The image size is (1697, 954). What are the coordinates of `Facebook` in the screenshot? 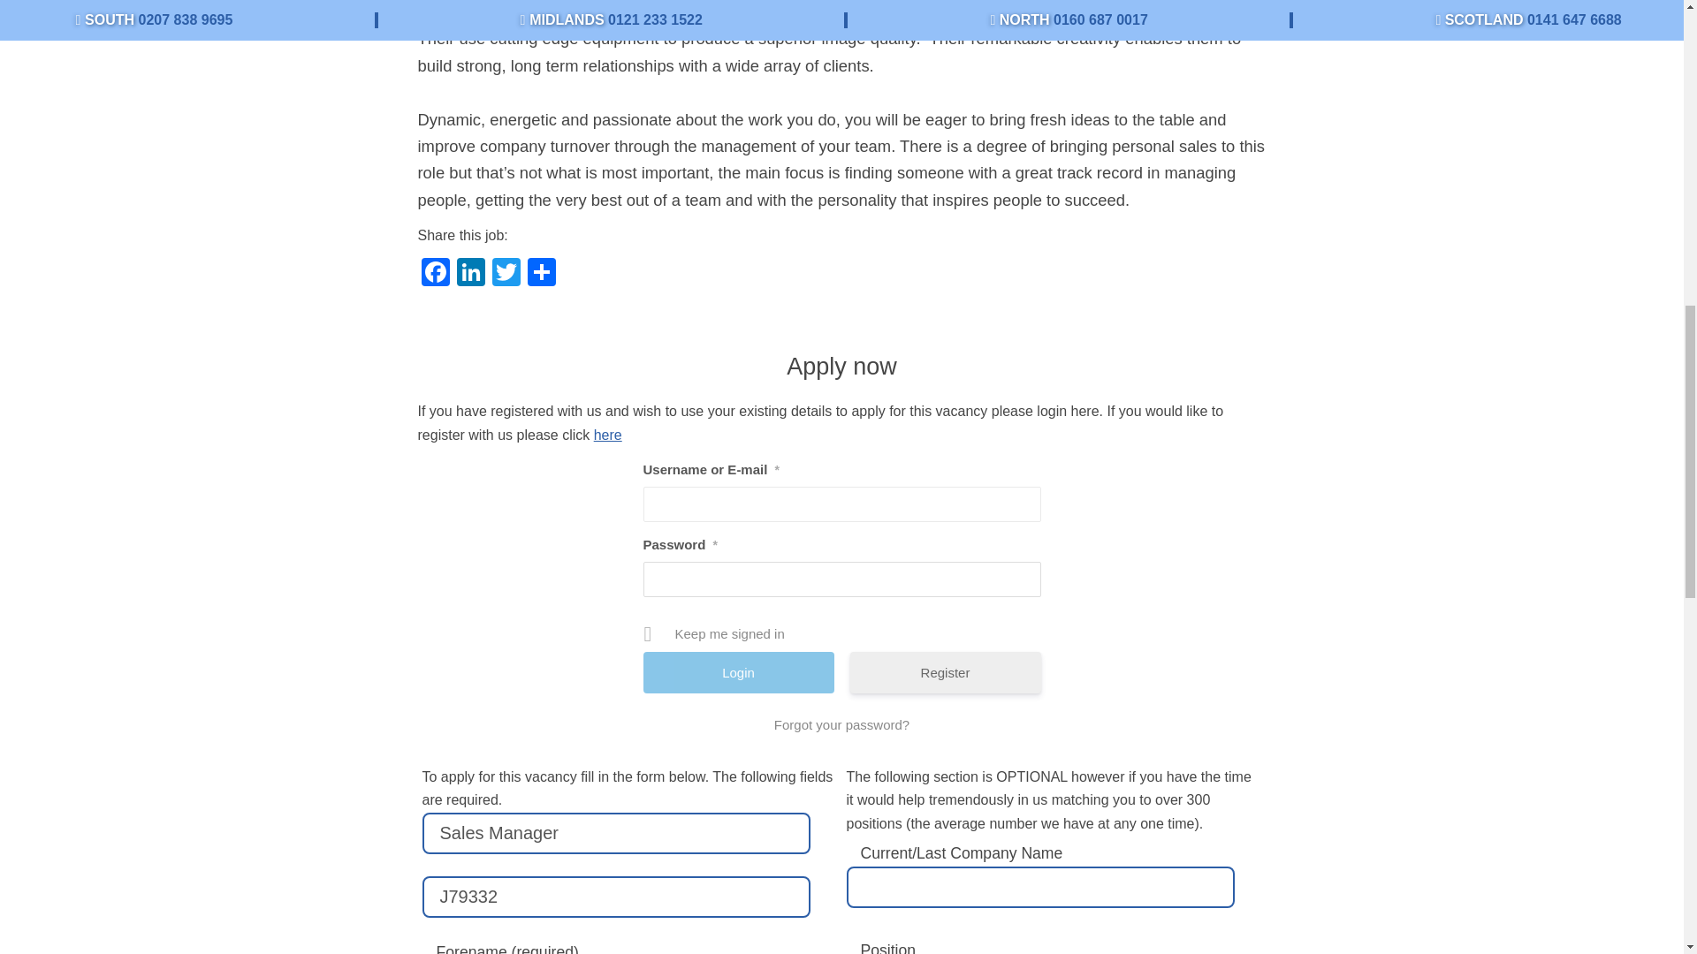 It's located at (435, 274).